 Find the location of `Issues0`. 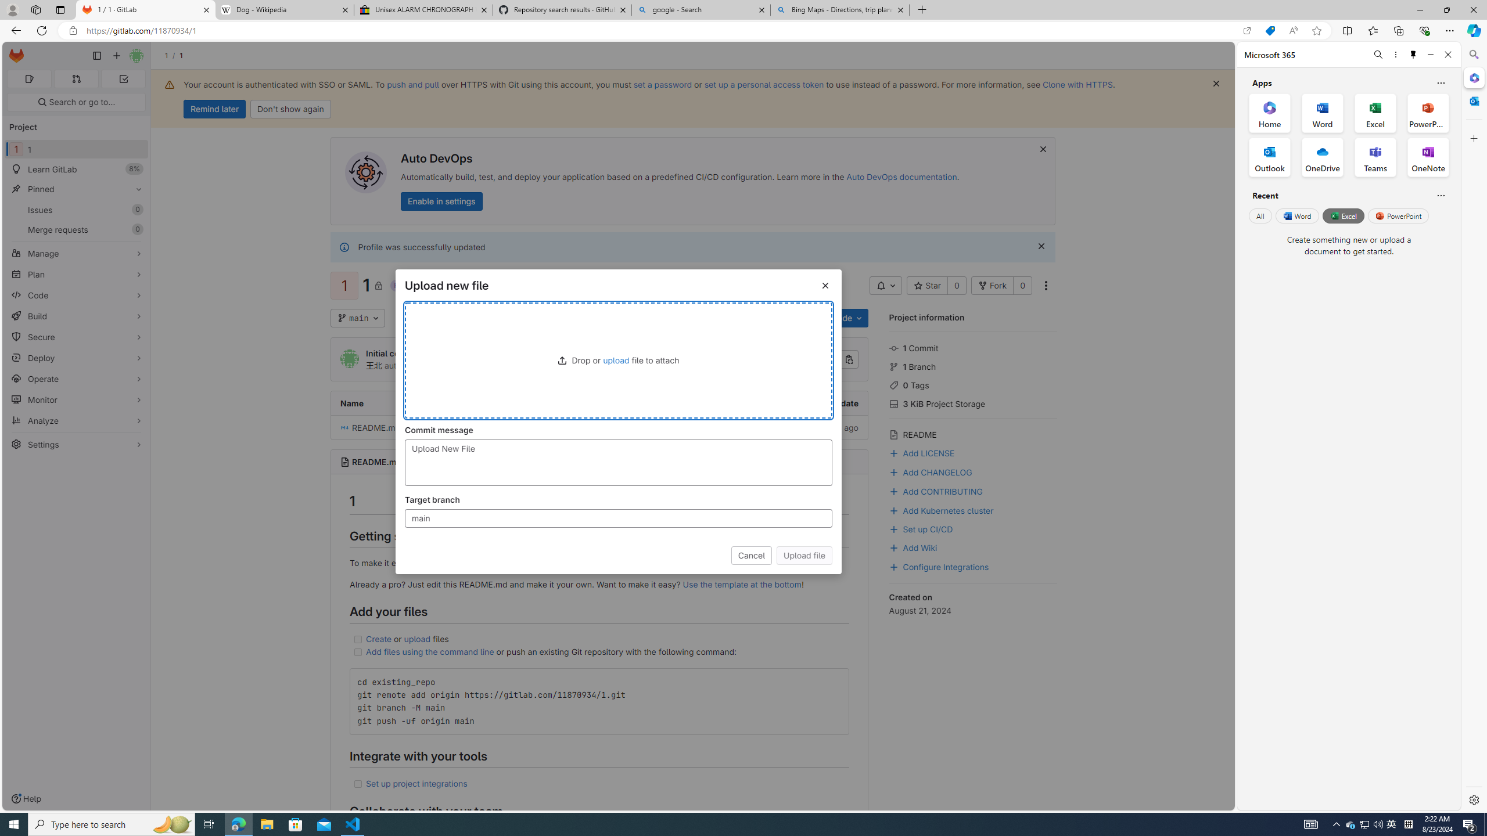

Issues0 is located at coordinates (77, 210).